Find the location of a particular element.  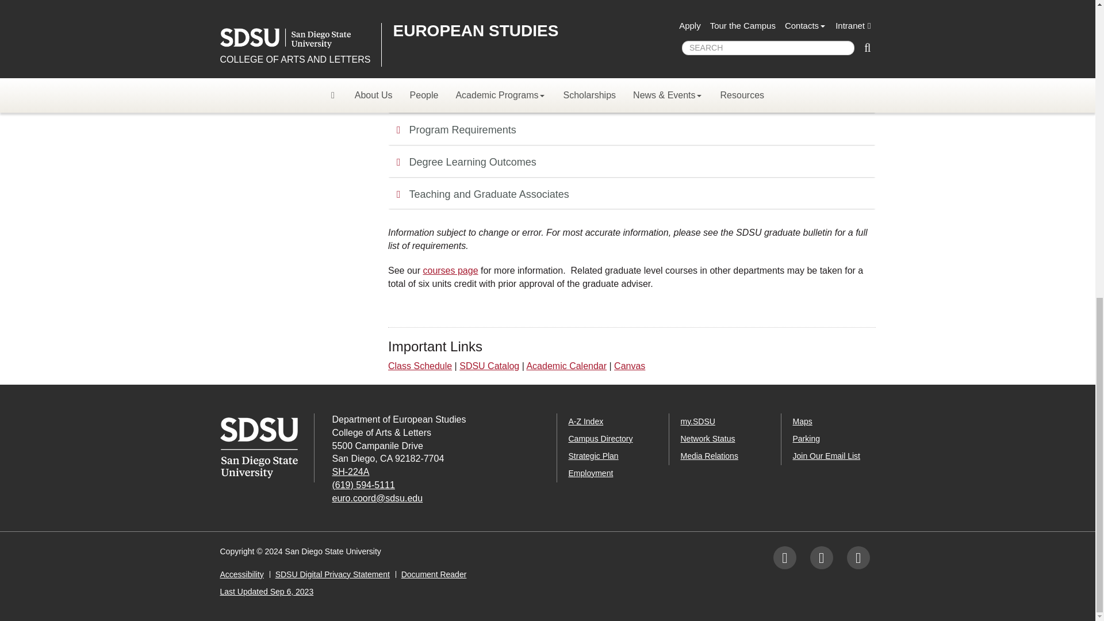

Jobs is located at coordinates (590, 473).